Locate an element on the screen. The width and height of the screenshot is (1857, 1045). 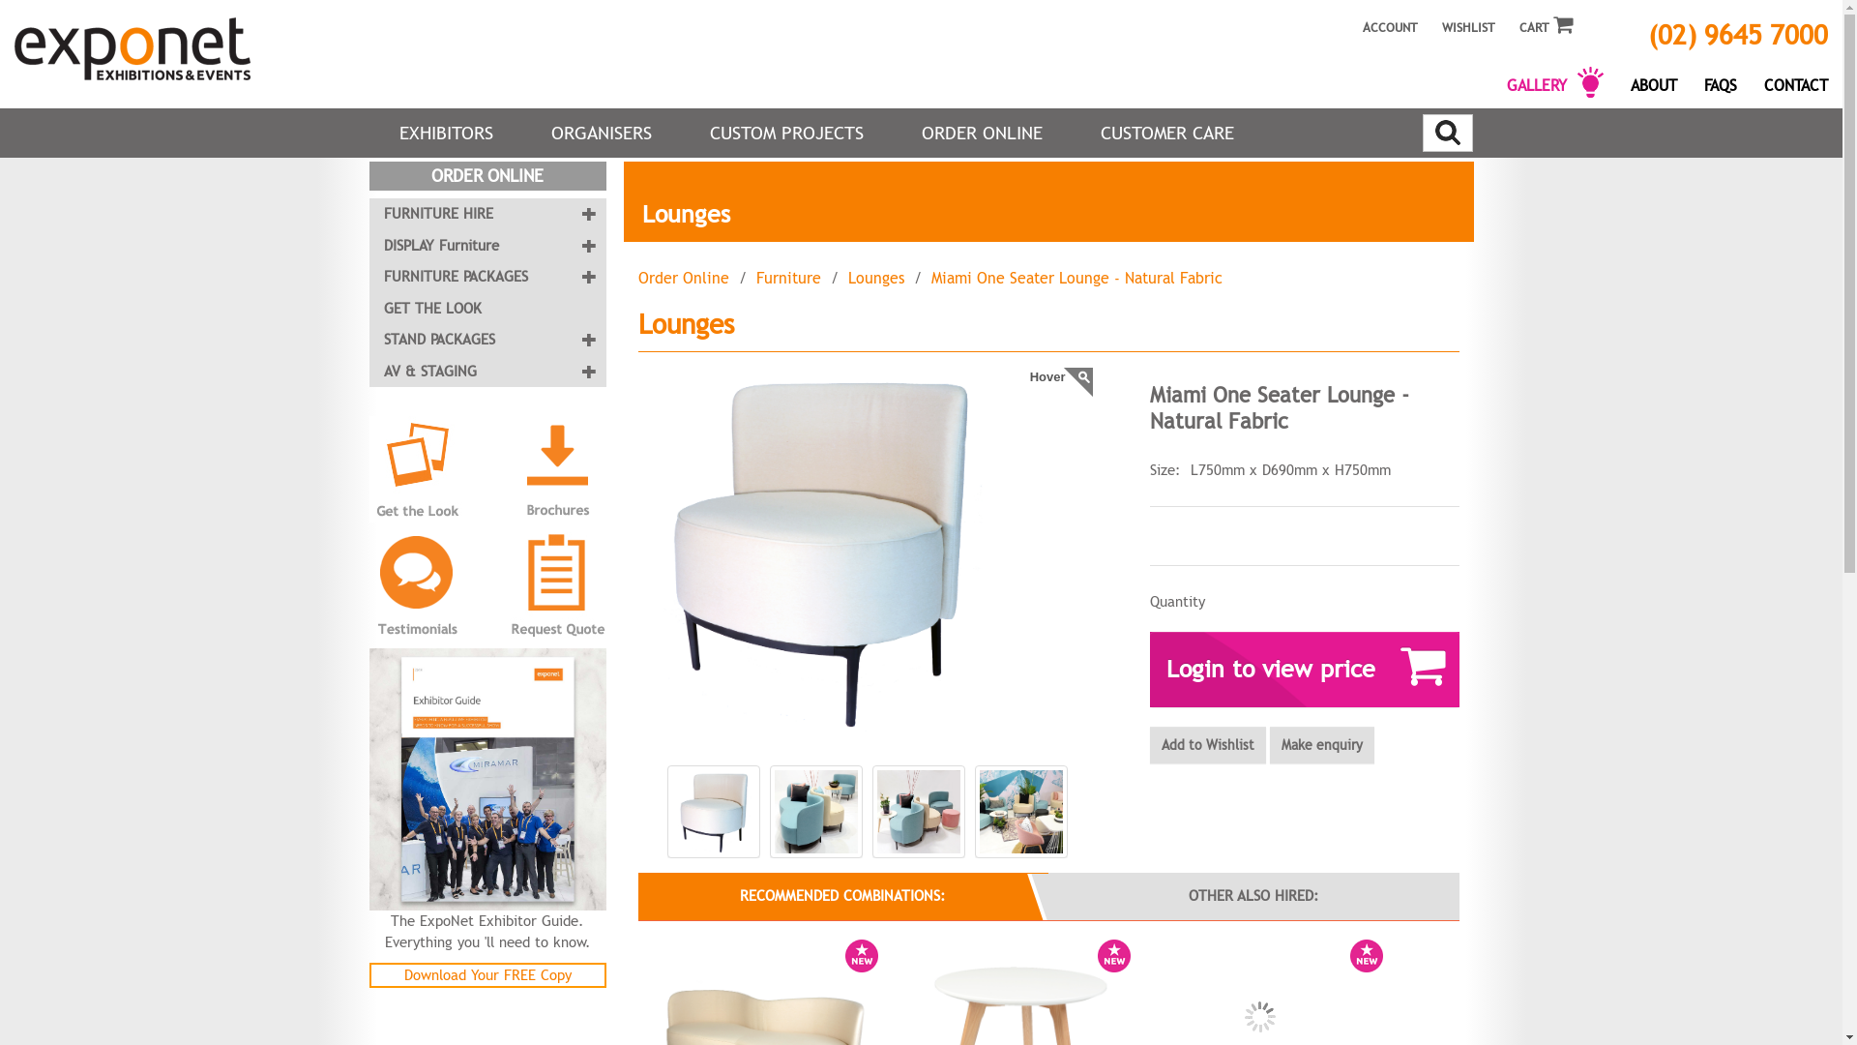
Add to Wishlist is located at coordinates (1207, 745).